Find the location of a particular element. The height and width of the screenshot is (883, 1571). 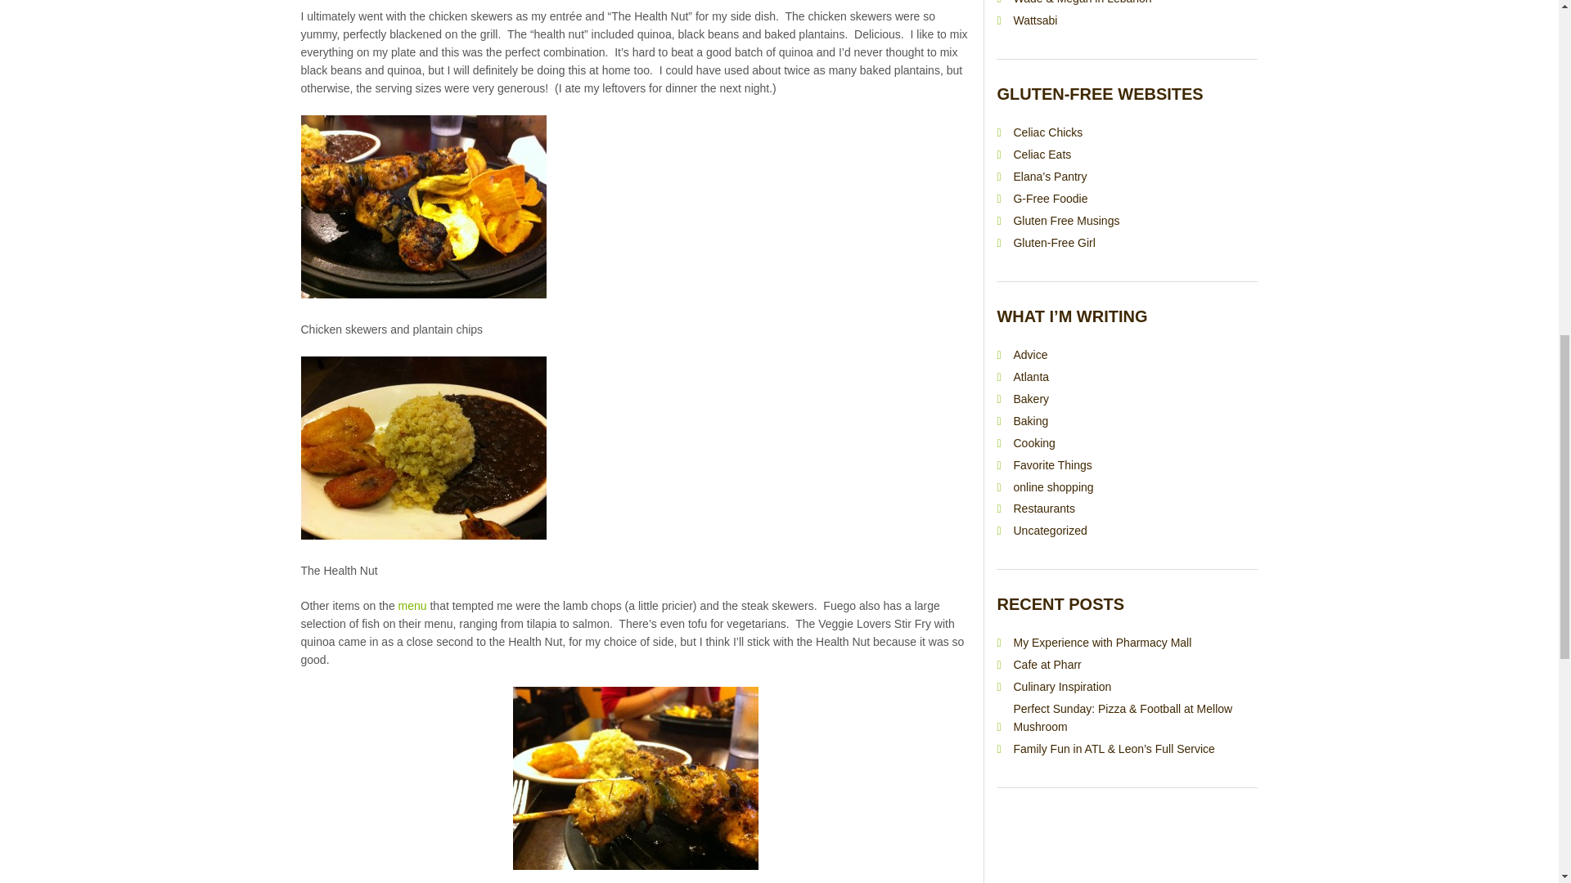

G-Free Foodie is located at coordinates (1050, 198).